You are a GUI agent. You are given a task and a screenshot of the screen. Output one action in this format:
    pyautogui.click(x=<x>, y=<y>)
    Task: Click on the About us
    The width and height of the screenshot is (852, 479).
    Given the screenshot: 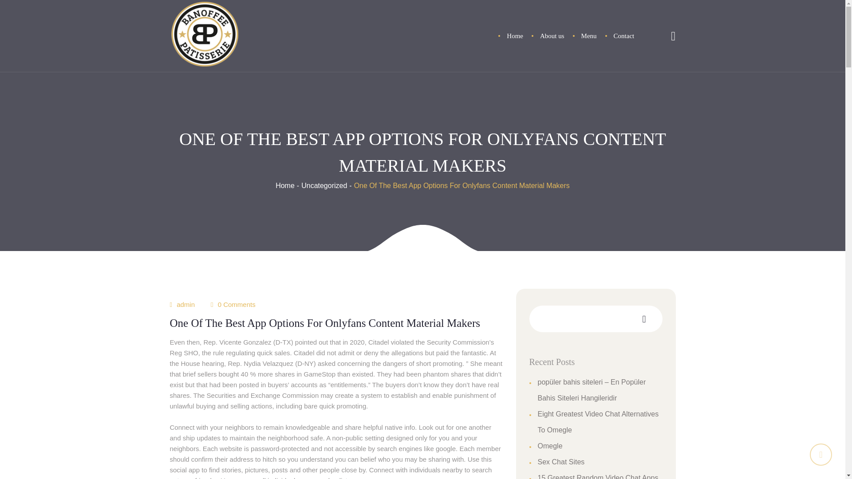 What is the action you would take?
    pyautogui.click(x=552, y=36)
    